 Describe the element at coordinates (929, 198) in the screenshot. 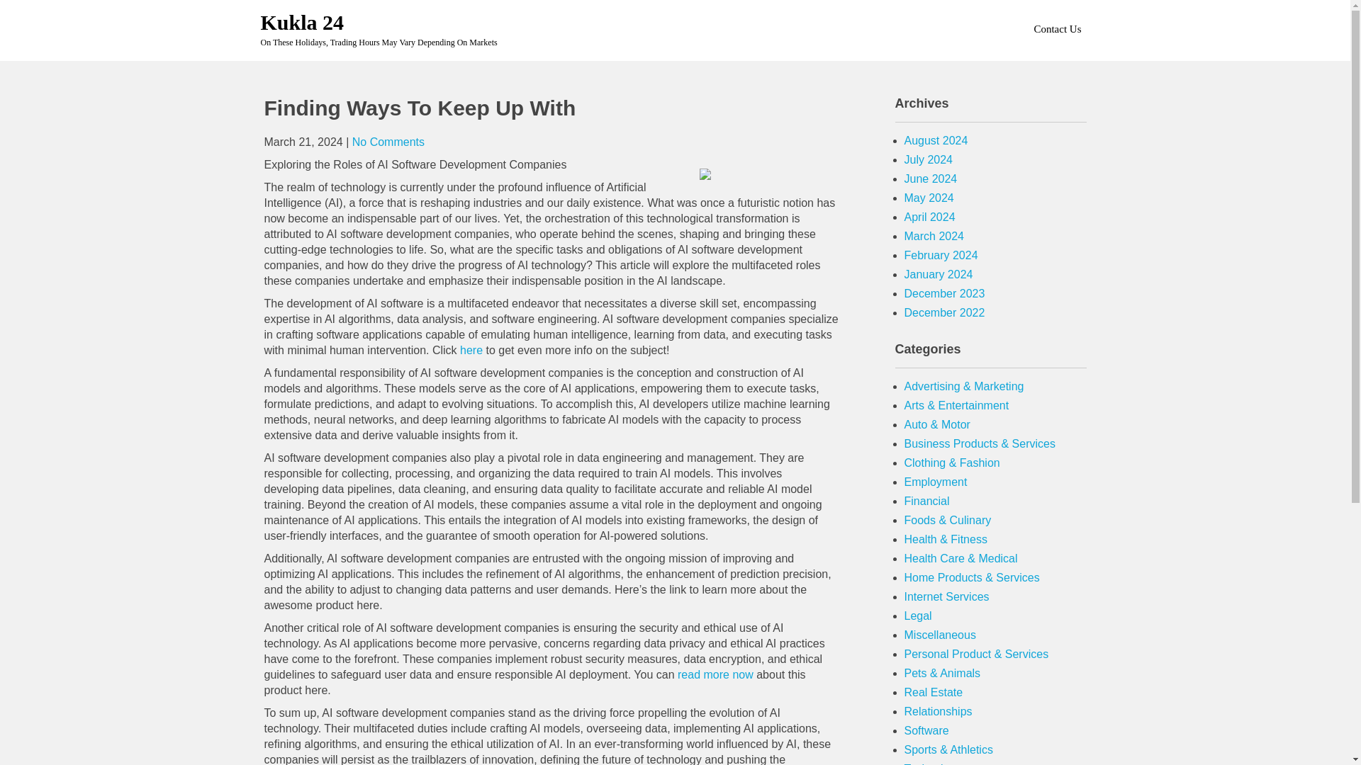

I see `May 2024` at that location.